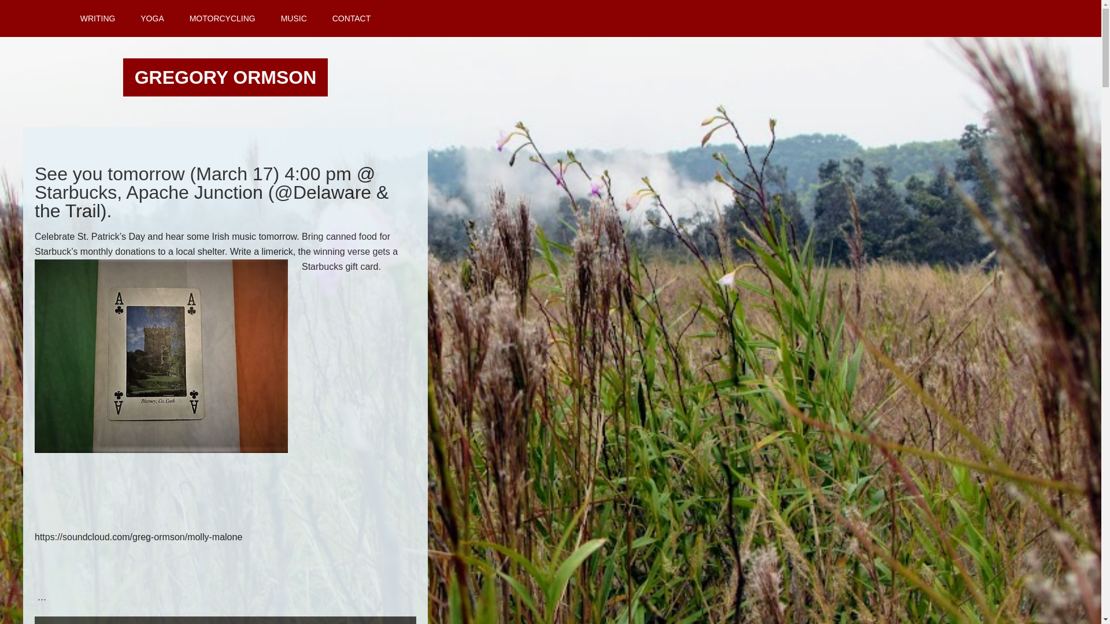  I want to click on YOGA, so click(151, 18).